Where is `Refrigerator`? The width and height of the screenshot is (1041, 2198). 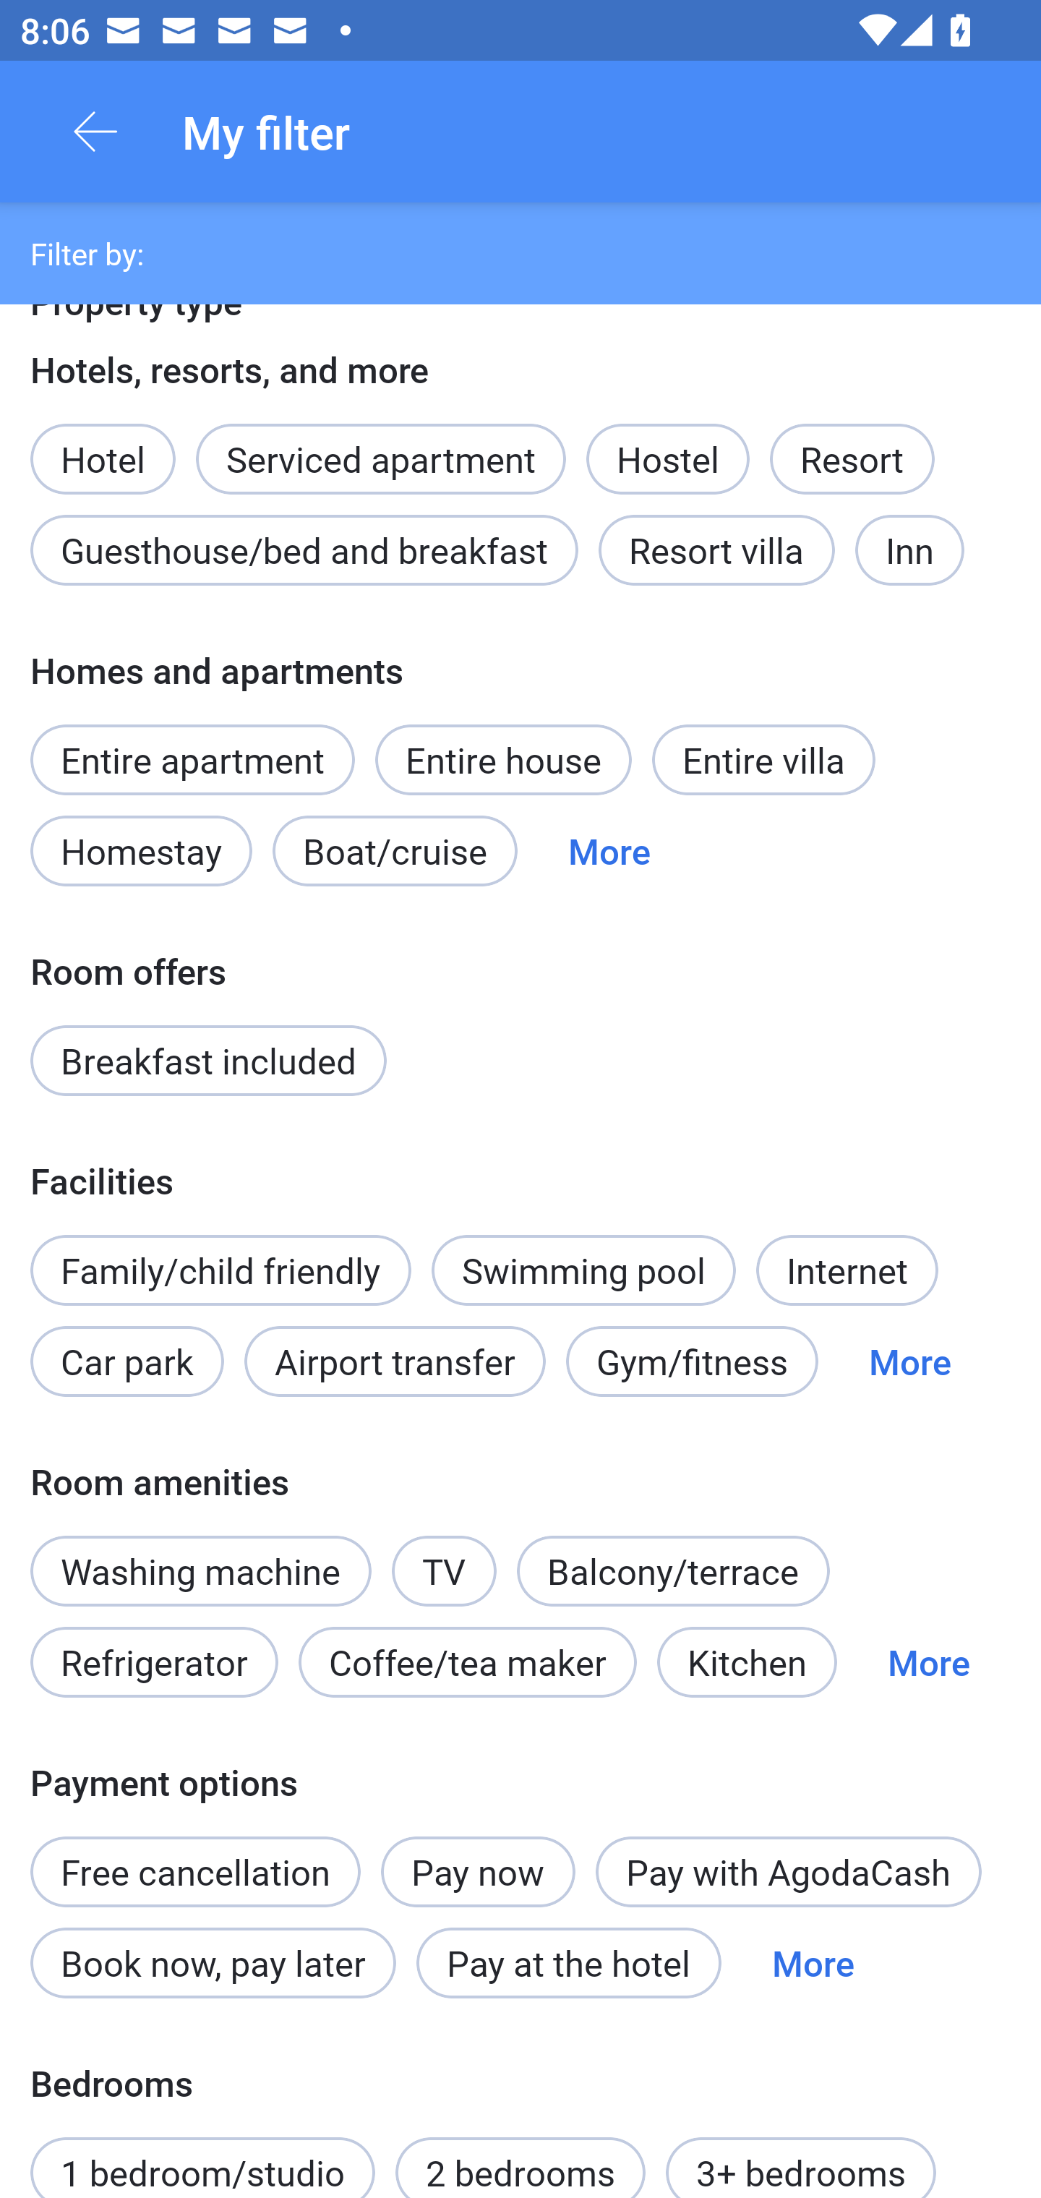
Refrigerator is located at coordinates (153, 1663).